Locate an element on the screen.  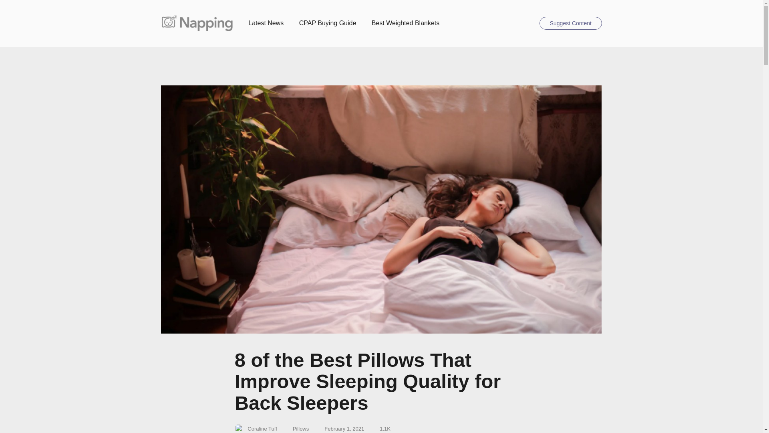
Best Weighted Blankets is located at coordinates (405, 23).